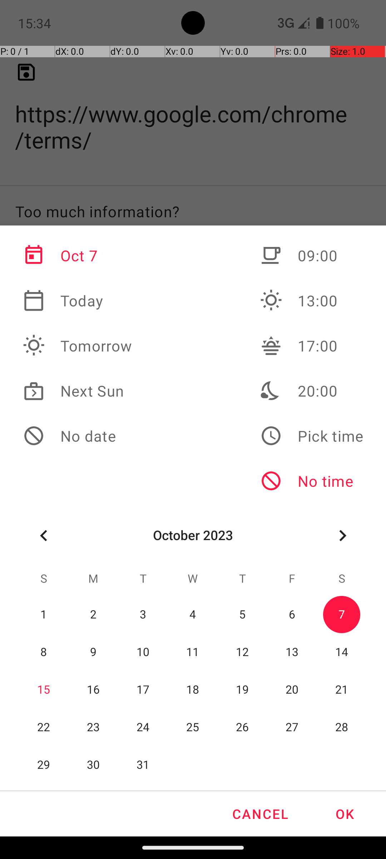 Image resolution: width=386 pixels, height=859 pixels. I want to click on 28, so click(342, 727).